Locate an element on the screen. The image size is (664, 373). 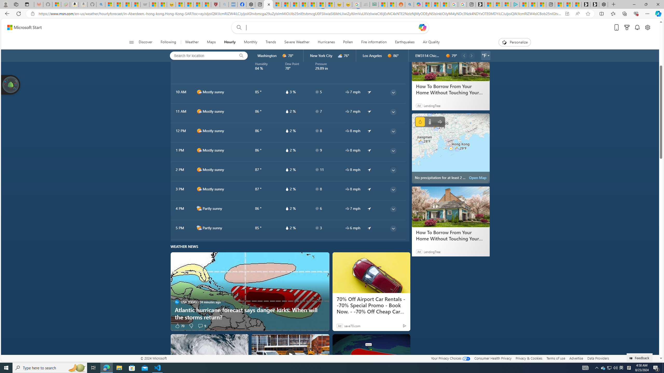
Maps is located at coordinates (211, 42).